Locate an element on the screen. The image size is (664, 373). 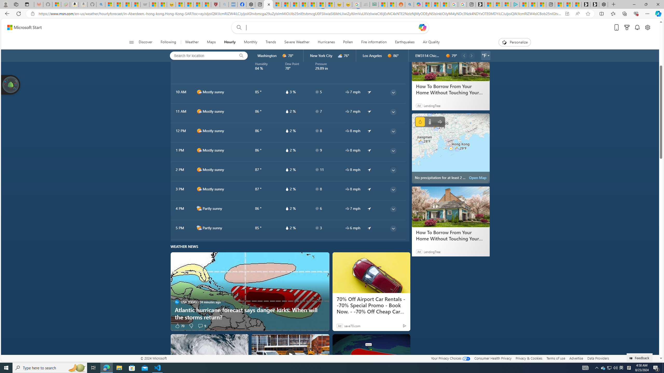
Maps is located at coordinates (211, 42).